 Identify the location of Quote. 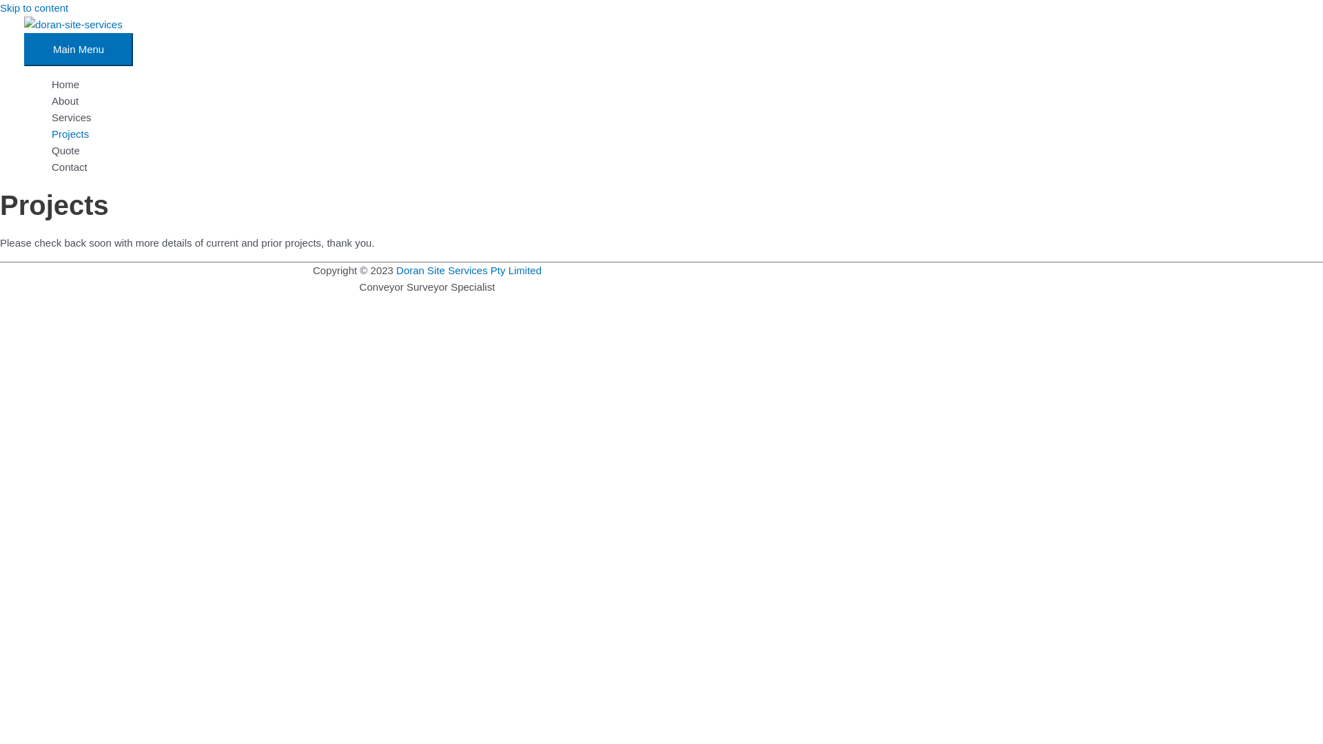
(675, 151).